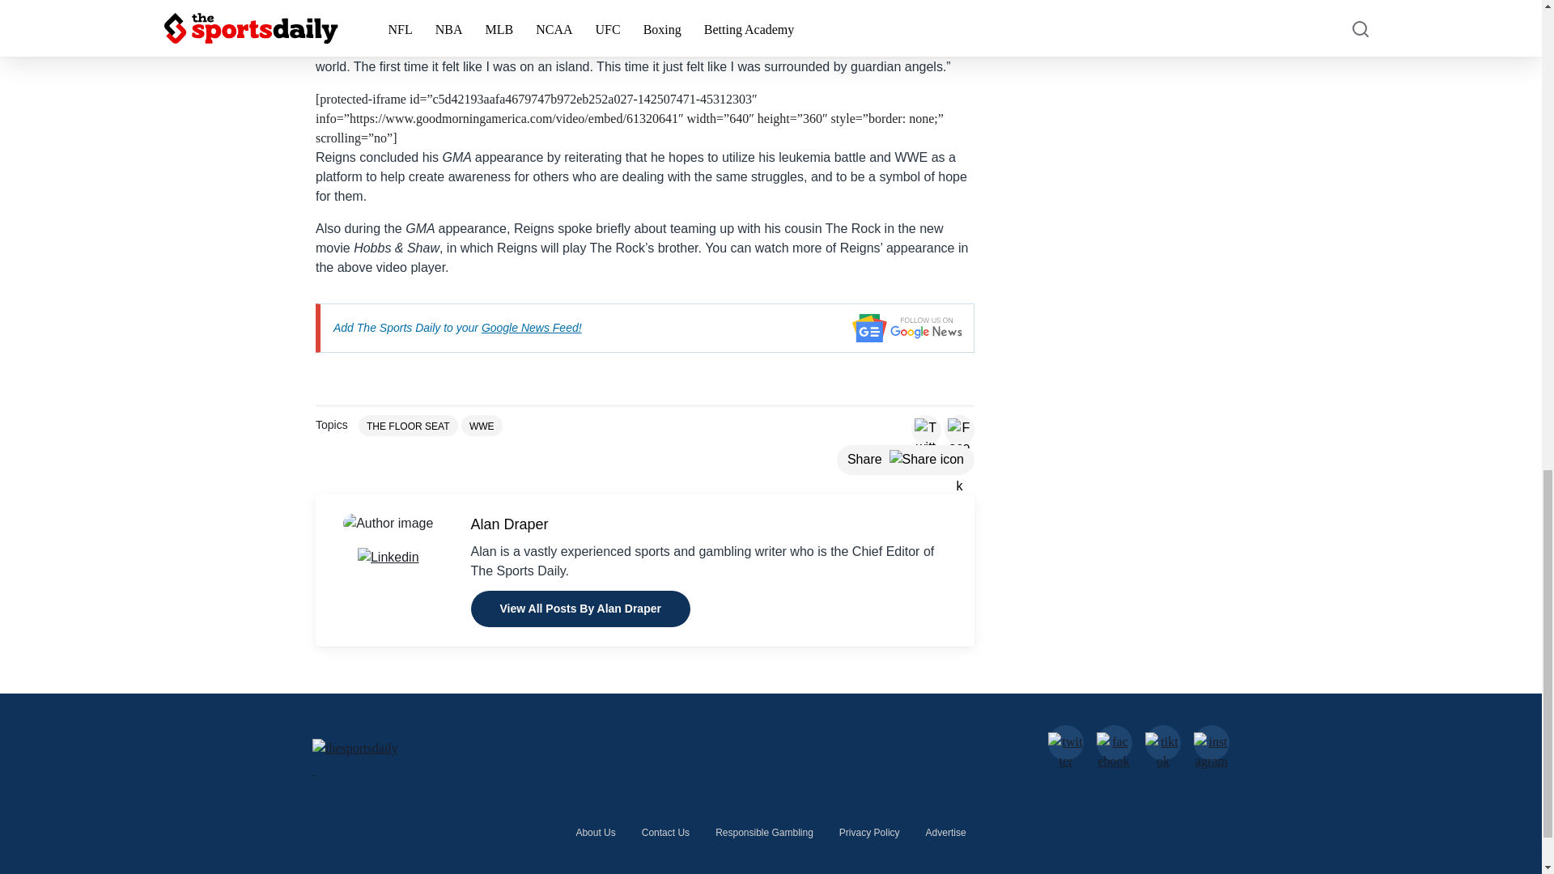  I want to click on Google News Feed!, so click(531, 327).